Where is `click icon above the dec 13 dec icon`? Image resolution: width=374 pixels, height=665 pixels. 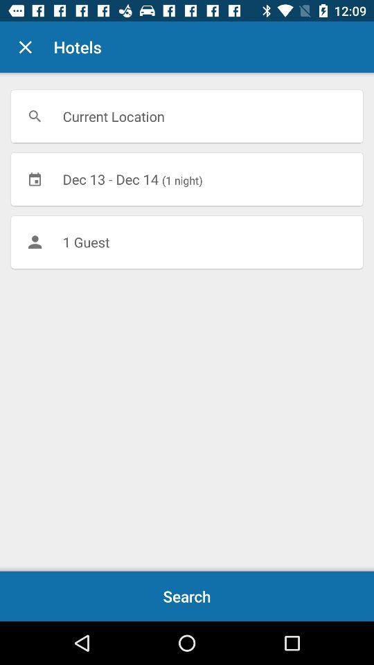 click icon above the dec 13 dec icon is located at coordinates (187, 116).